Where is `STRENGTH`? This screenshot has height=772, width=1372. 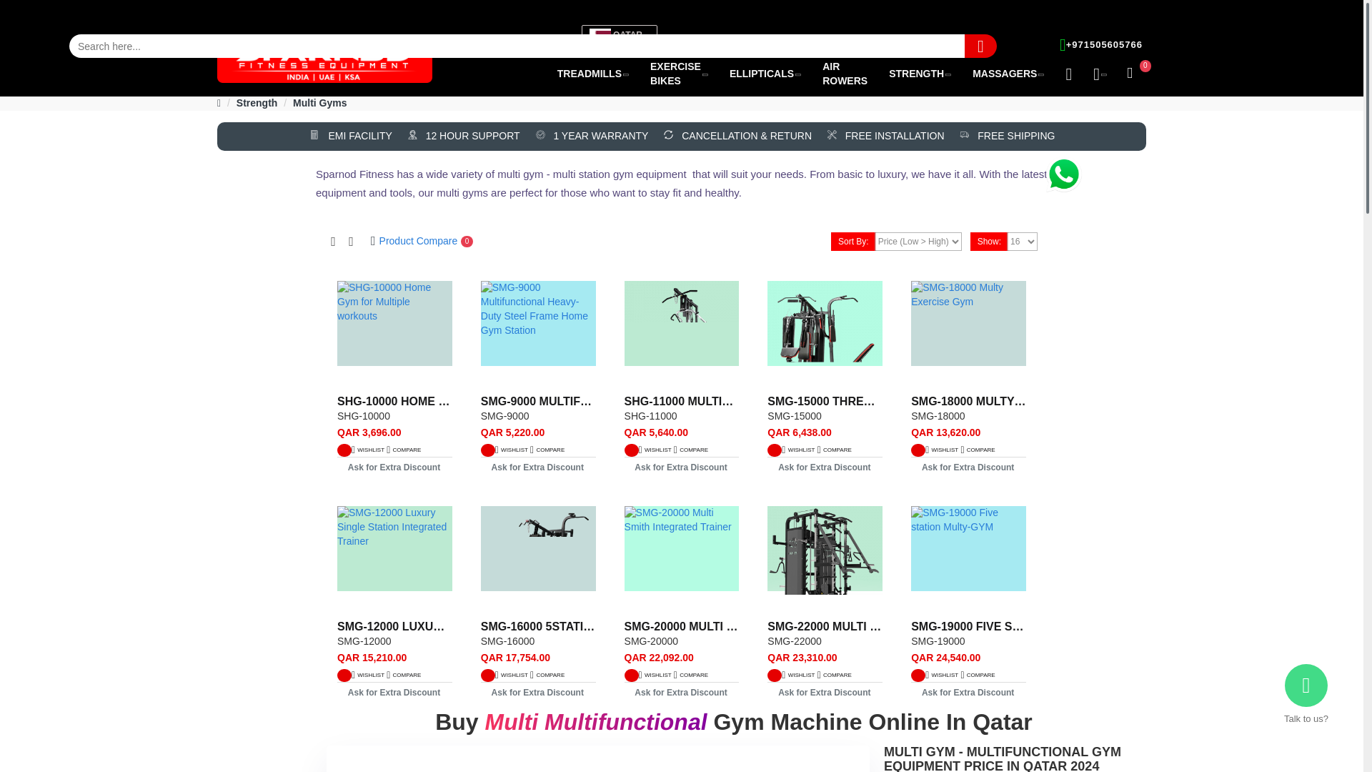
STRENGTH is located at coordinates (919, 74).